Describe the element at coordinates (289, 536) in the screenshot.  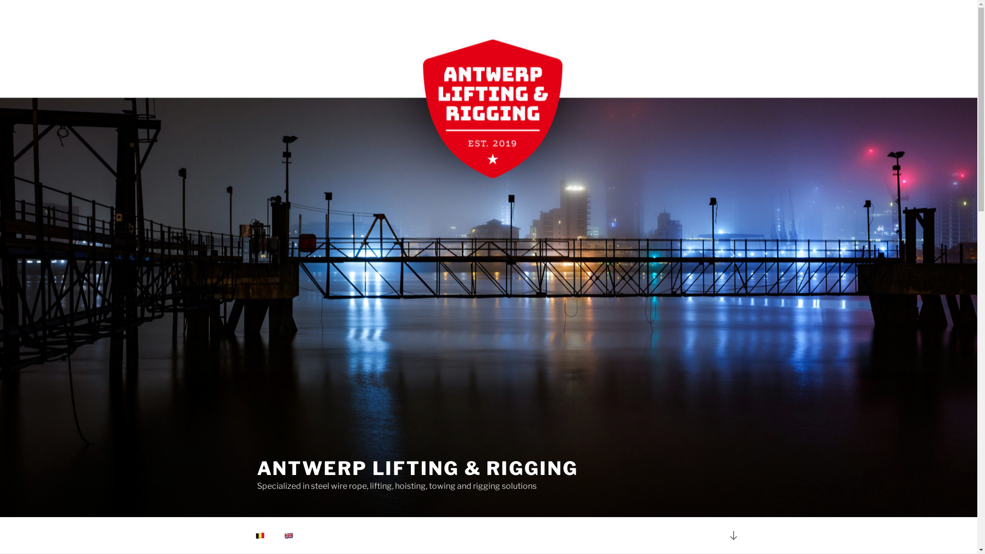
I see `English` at that location.